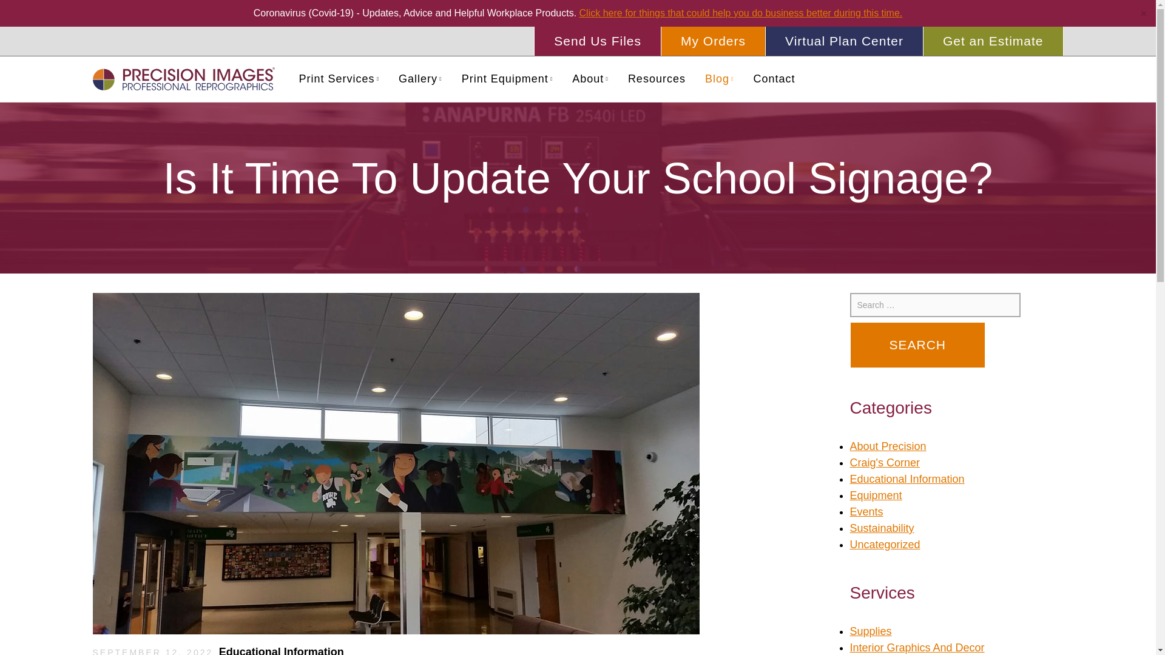  I want to click on Virtual Plan Center, so click(843, 41).